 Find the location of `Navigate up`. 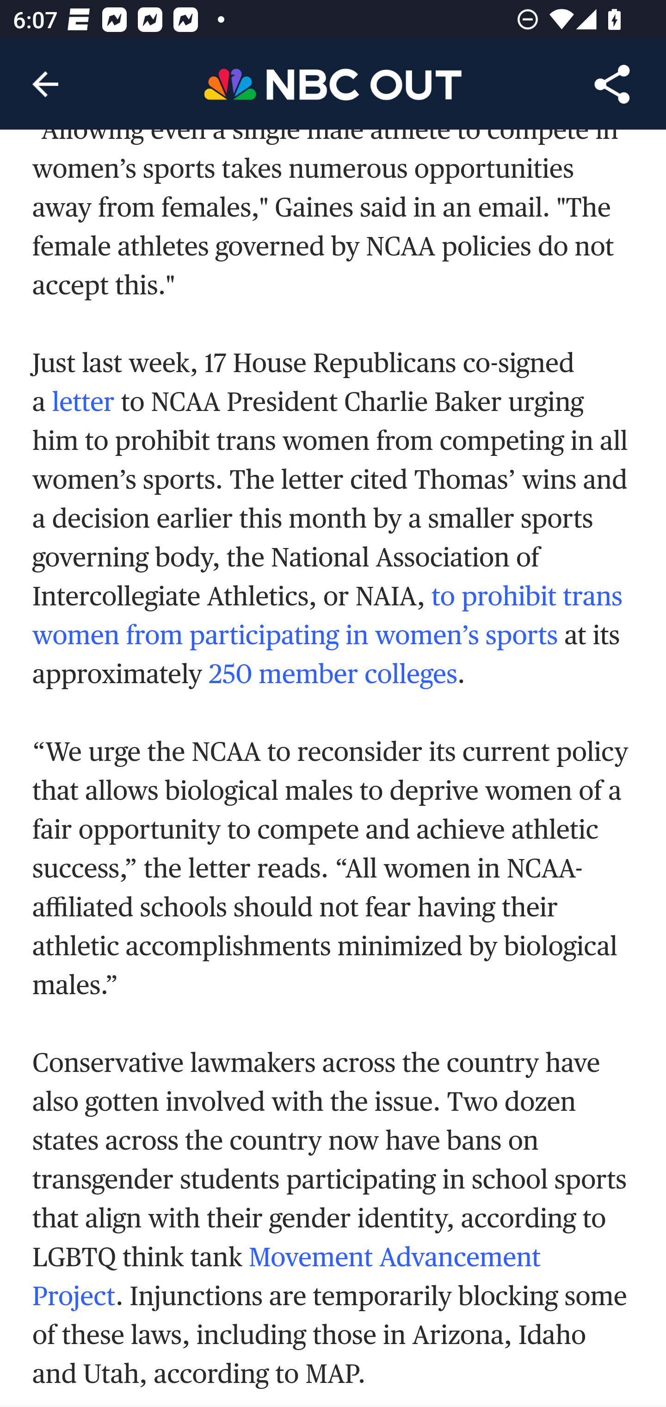

Navigate up is located at coordinates (45, 84).